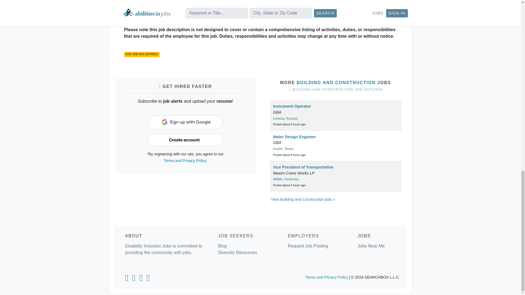  Describe the element at coordinates (286, 179) in the screenshot. I see `Wilder, Kentucky` at that location.